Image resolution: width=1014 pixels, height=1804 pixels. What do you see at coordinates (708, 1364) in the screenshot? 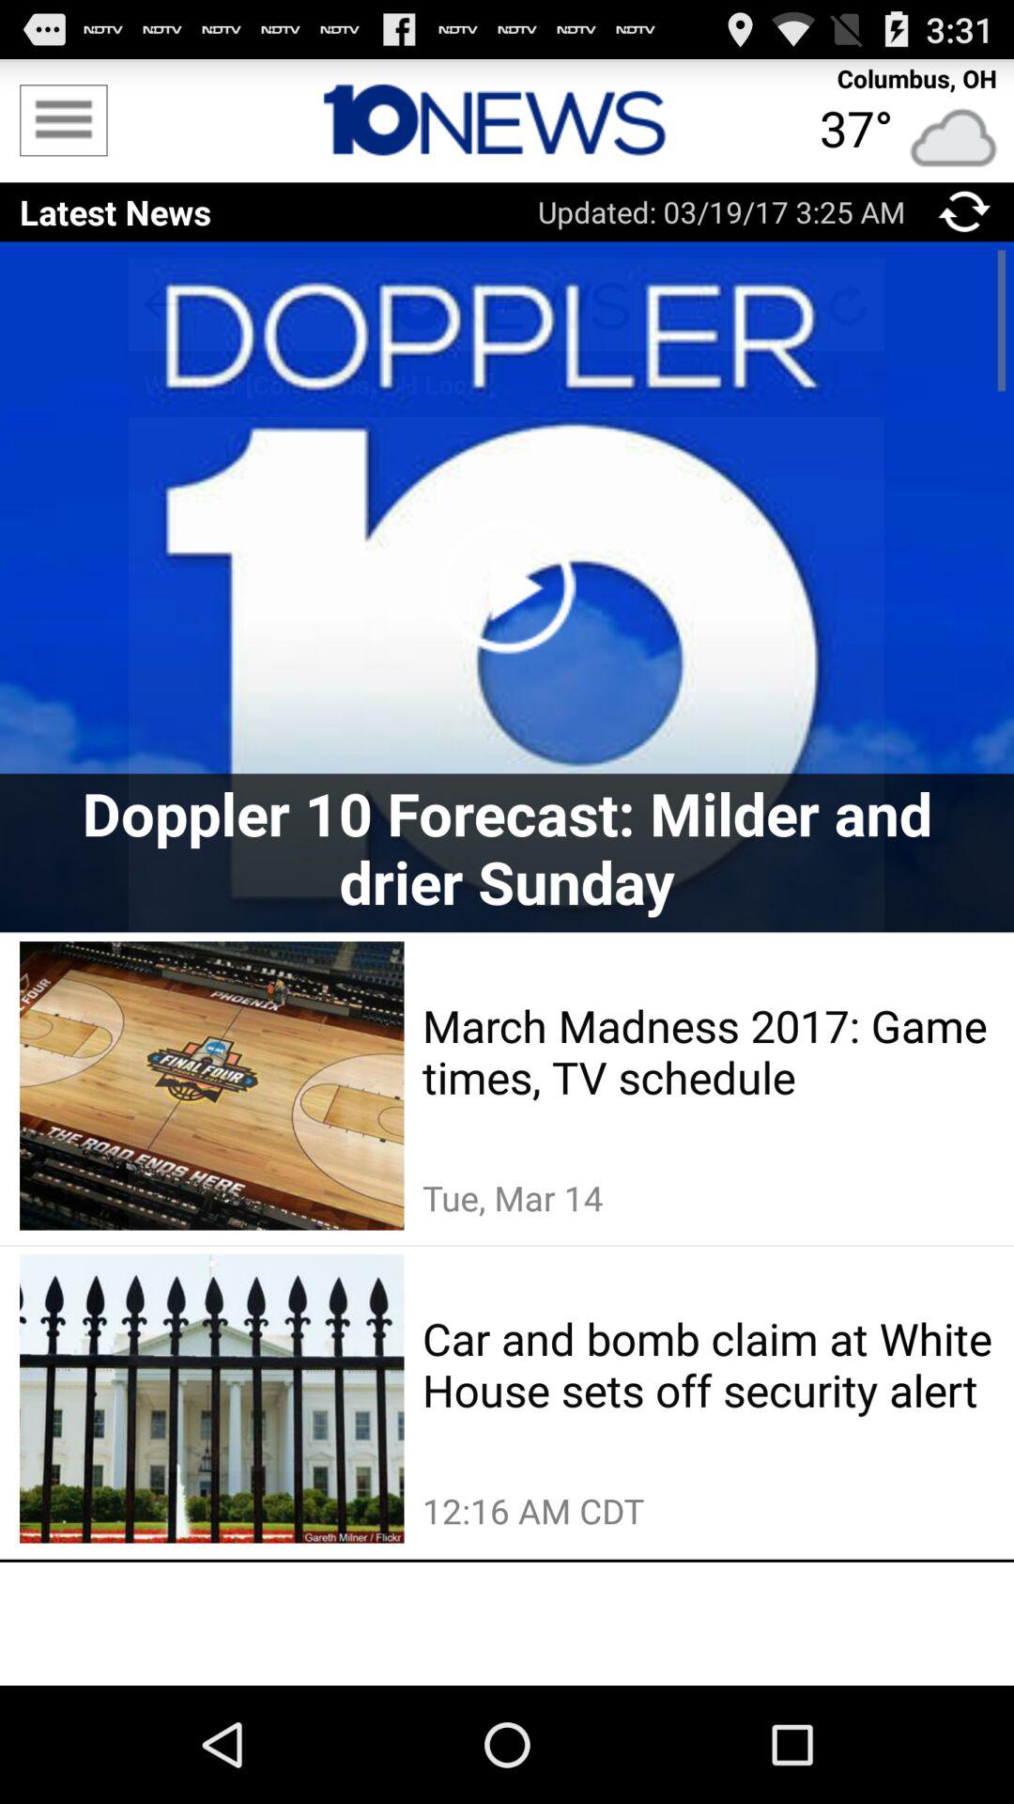
I see `tap the item above 12 16 am item` at bounding box center [708, 1364].